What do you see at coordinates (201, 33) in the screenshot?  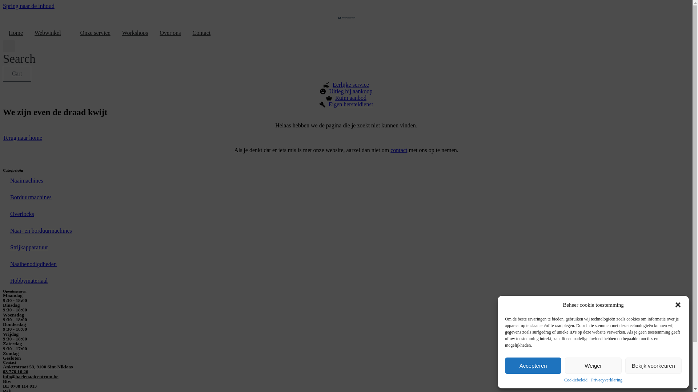 I see `Contact` at bounding box center [201, 33].